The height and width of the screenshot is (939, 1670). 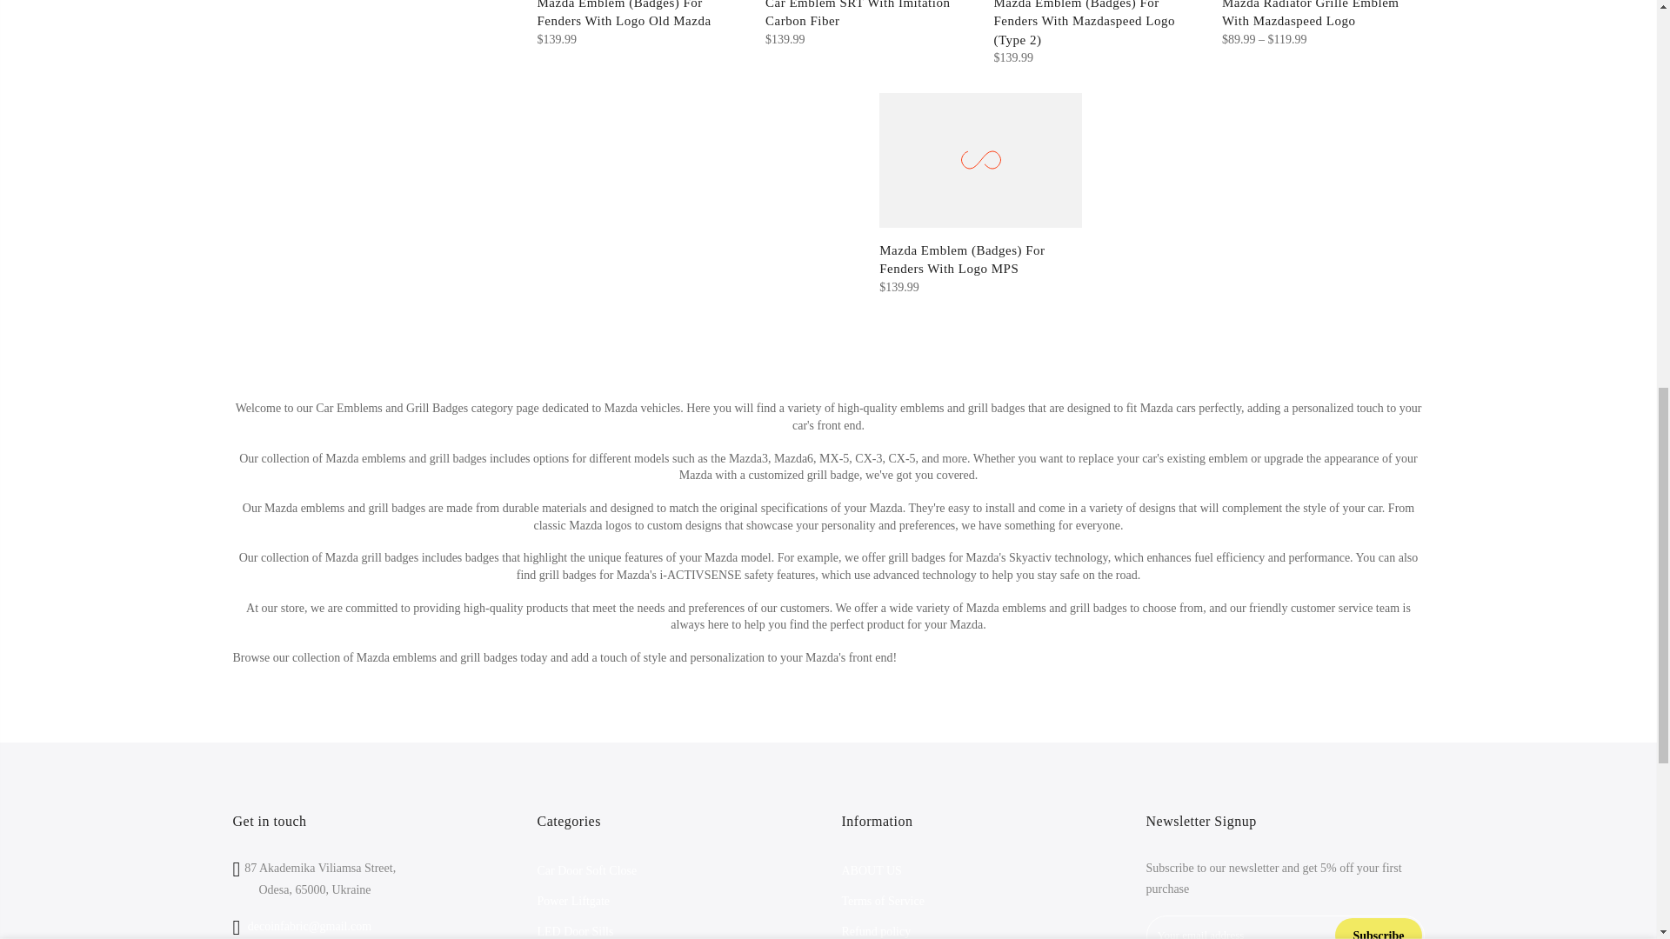 What do you see at coordinates (858, 14) in the screenshot?
I see `Car Emblem SRT With Imitation Carbon Fiber` at bounding box center [858, 14].